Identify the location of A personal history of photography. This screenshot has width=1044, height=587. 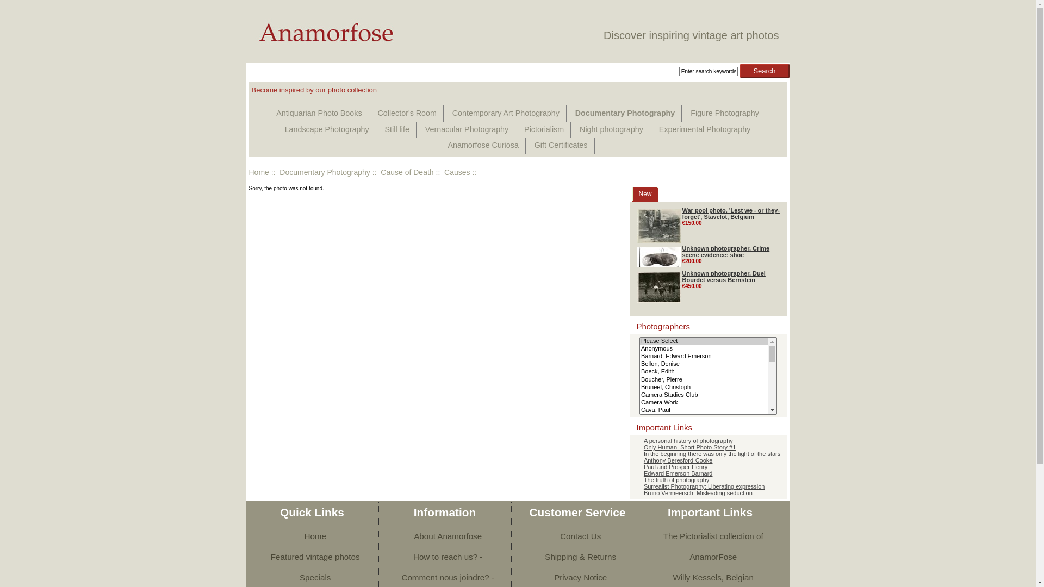
(708, 441).